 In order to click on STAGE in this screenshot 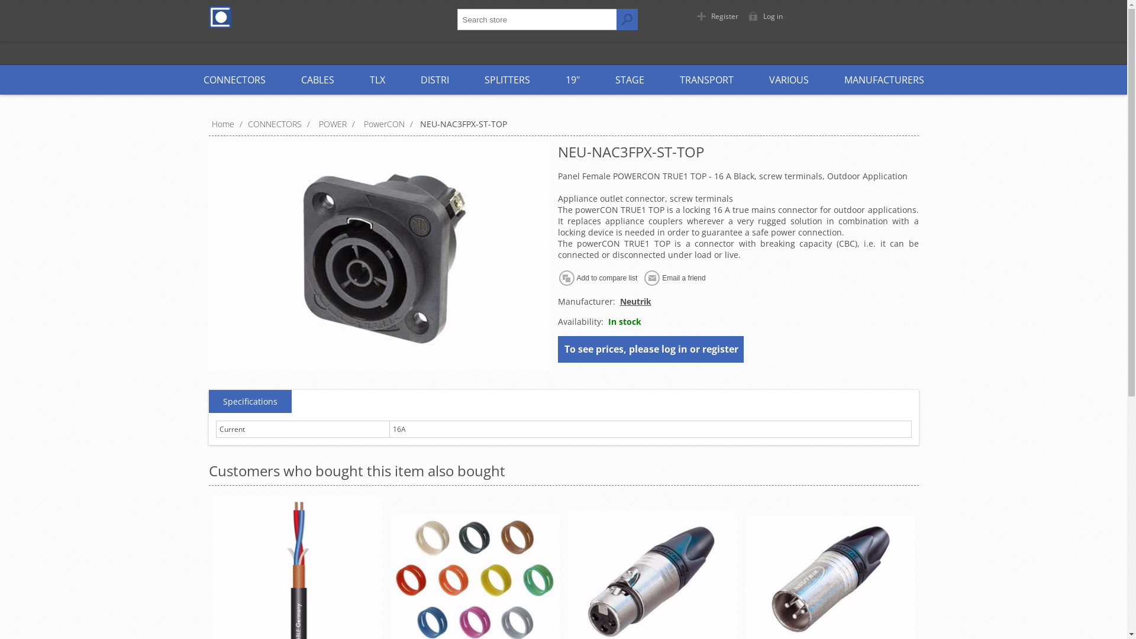, I will do `click(630, 80)`.